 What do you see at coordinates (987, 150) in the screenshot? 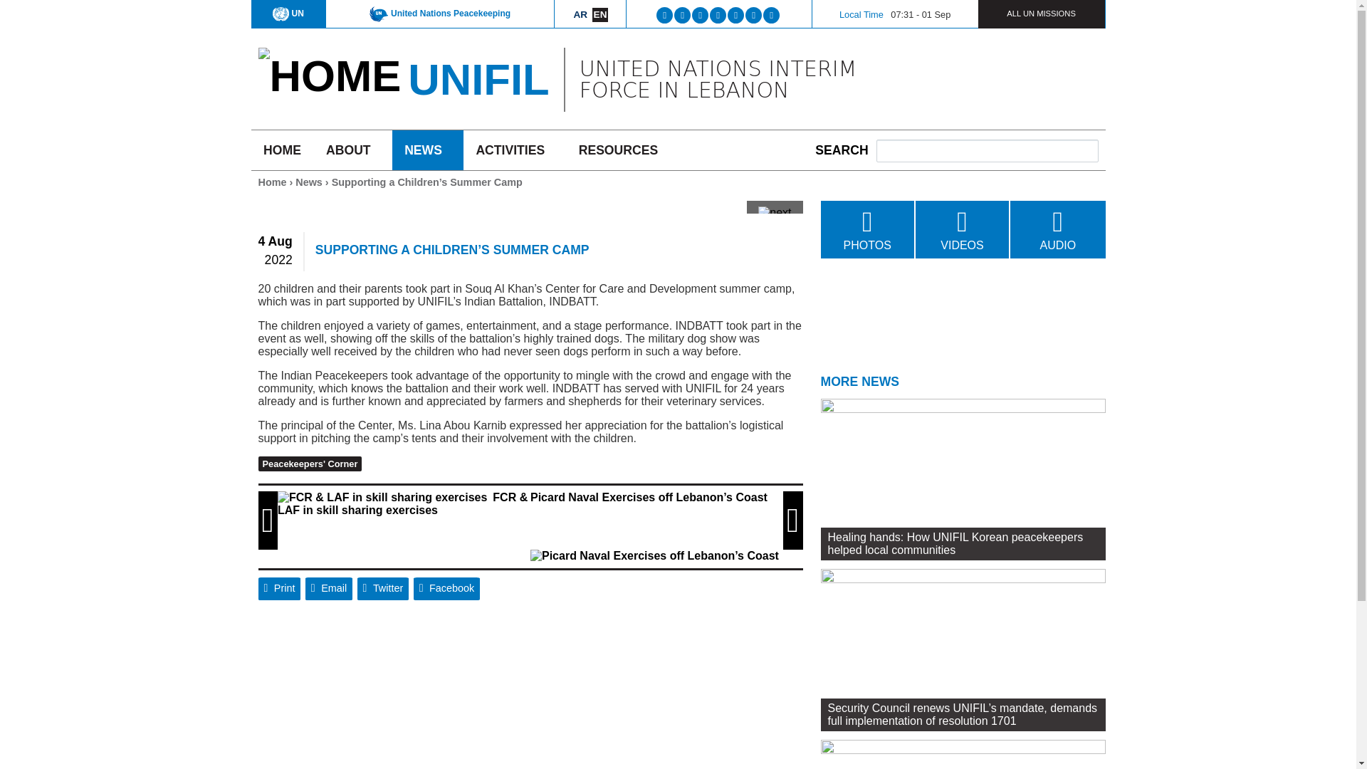
I see `Enter the terms you wish to search for.` at bounding box center [987, 150].